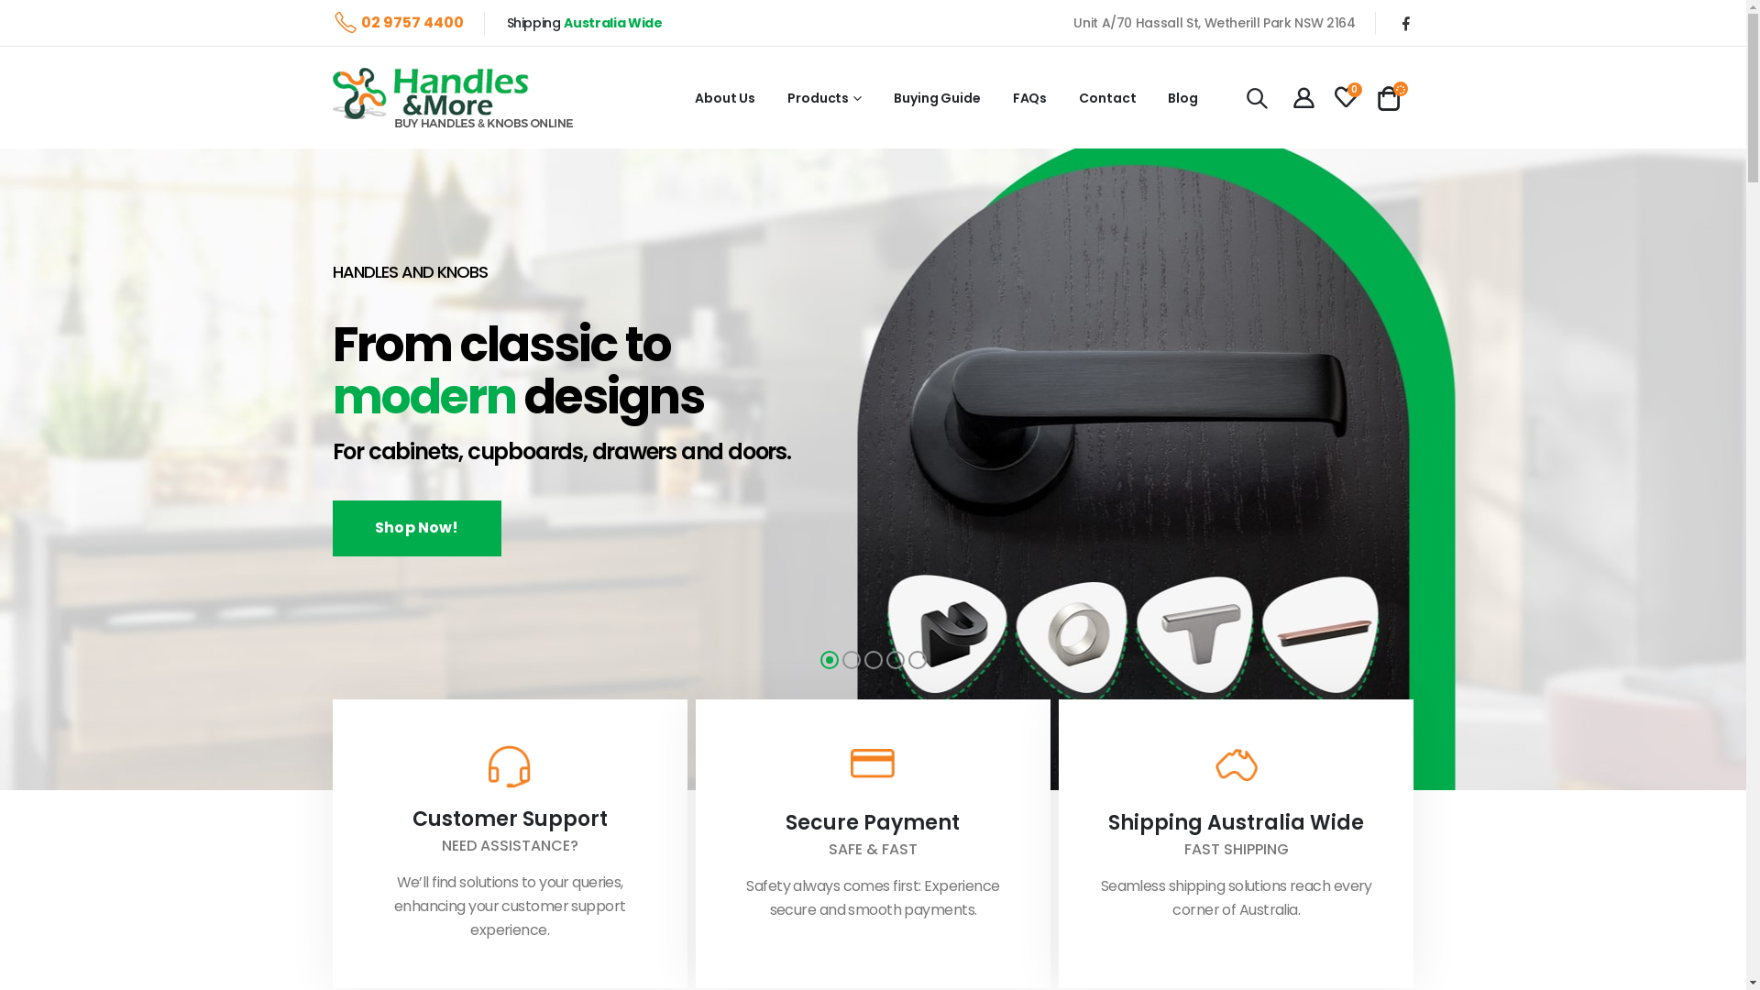 The width and height of the screenshot is (1760, 990). What do you see at coordinates (1405, 23) in the screenshot?
I see `Facebook` at bounding box center [1405, 23].